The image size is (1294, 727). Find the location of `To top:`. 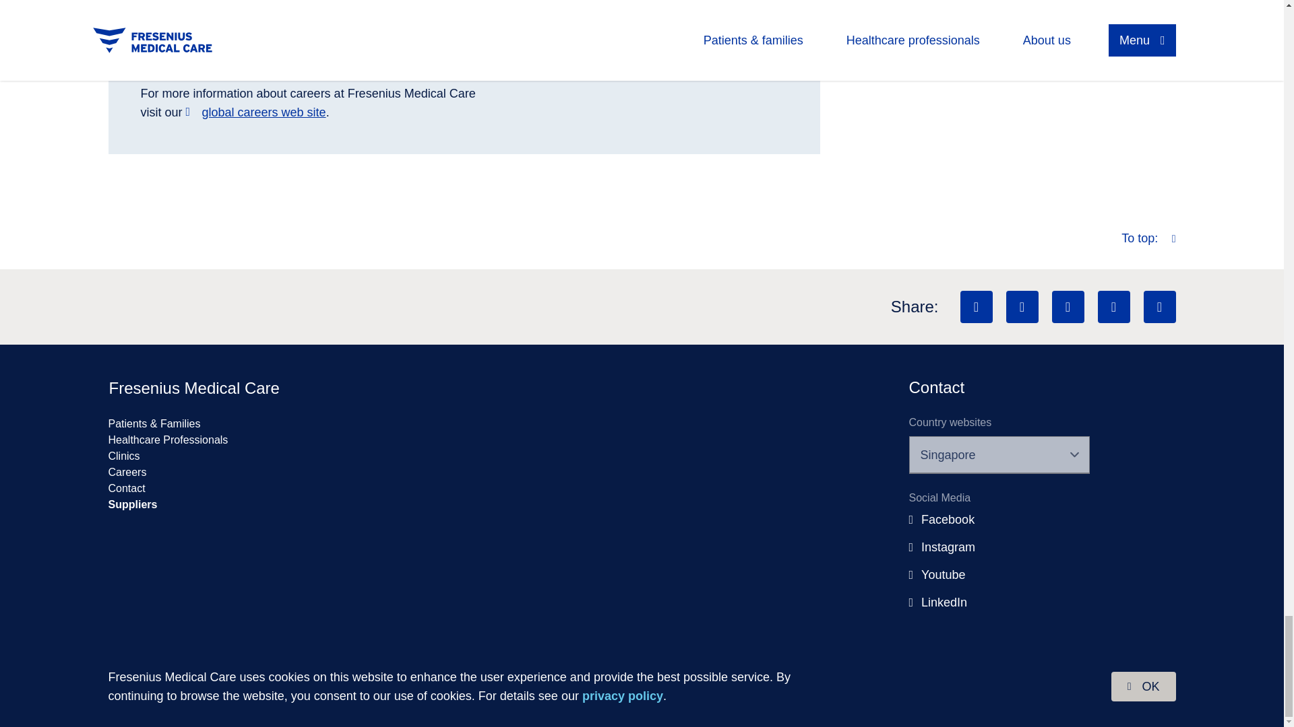

To top: is located at coordinates (1148, 238).